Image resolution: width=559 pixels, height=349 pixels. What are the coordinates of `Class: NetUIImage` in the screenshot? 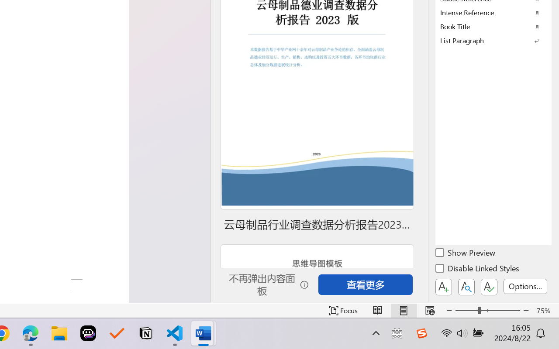 It's located at (487, 40).